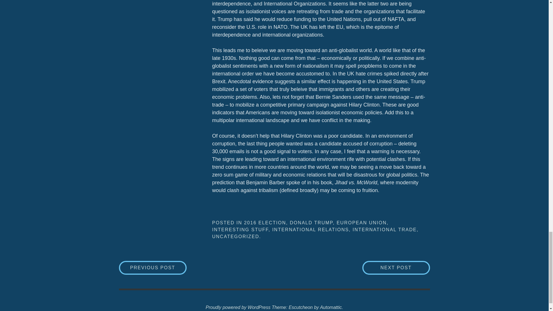 This screenshot has width=553, height=311. What do you see at coordinates (265, 222) in the screenshot?
I see `2016 ELECTION` at bounding box center [265, 222].